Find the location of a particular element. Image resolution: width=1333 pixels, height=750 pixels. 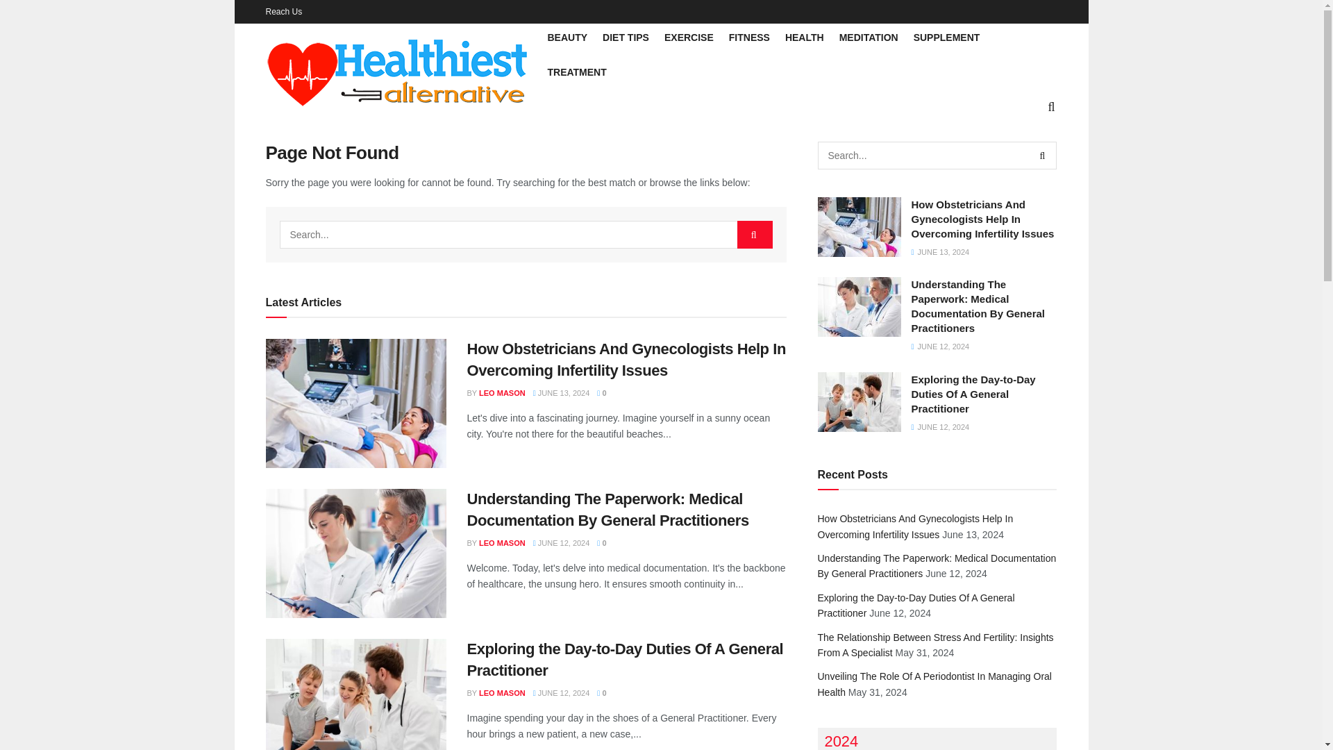

FITNESS is located at coordinates (750, 37).